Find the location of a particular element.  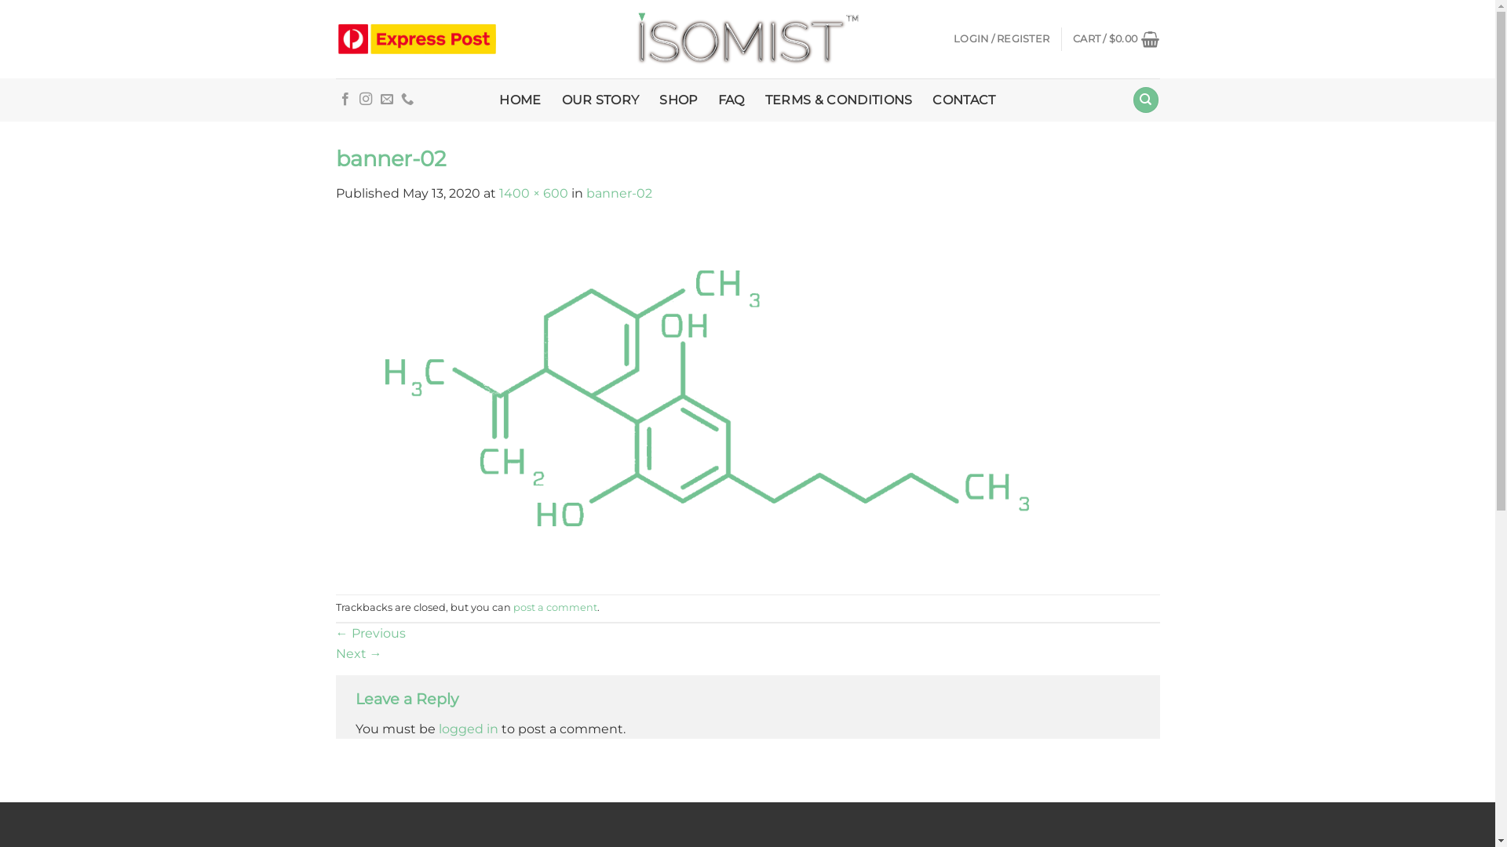

TERMS & CONDITIONS is located at coordinates (839, 100).